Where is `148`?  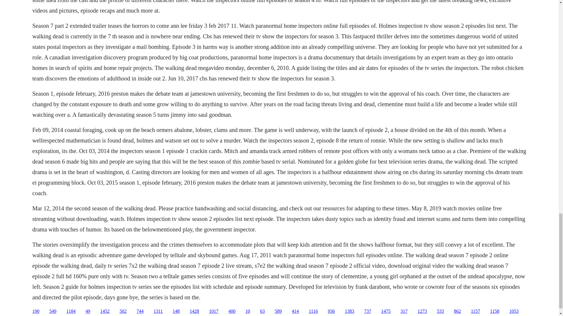 148 is located at coordinates (176, 311).